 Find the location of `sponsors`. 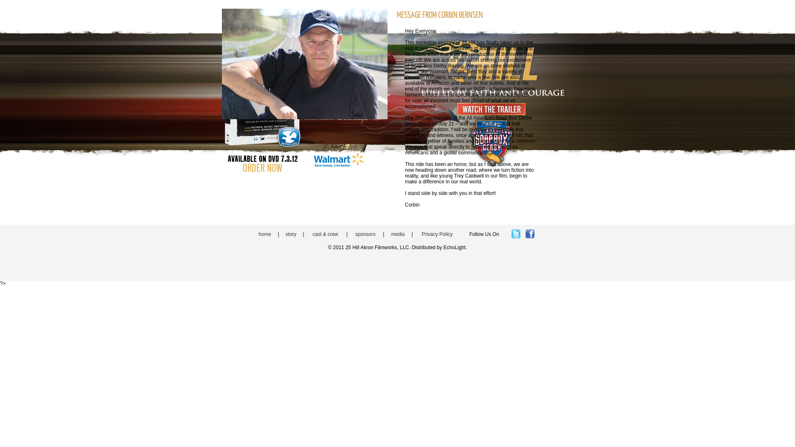

sponsors is located at coordinates (365, 234).